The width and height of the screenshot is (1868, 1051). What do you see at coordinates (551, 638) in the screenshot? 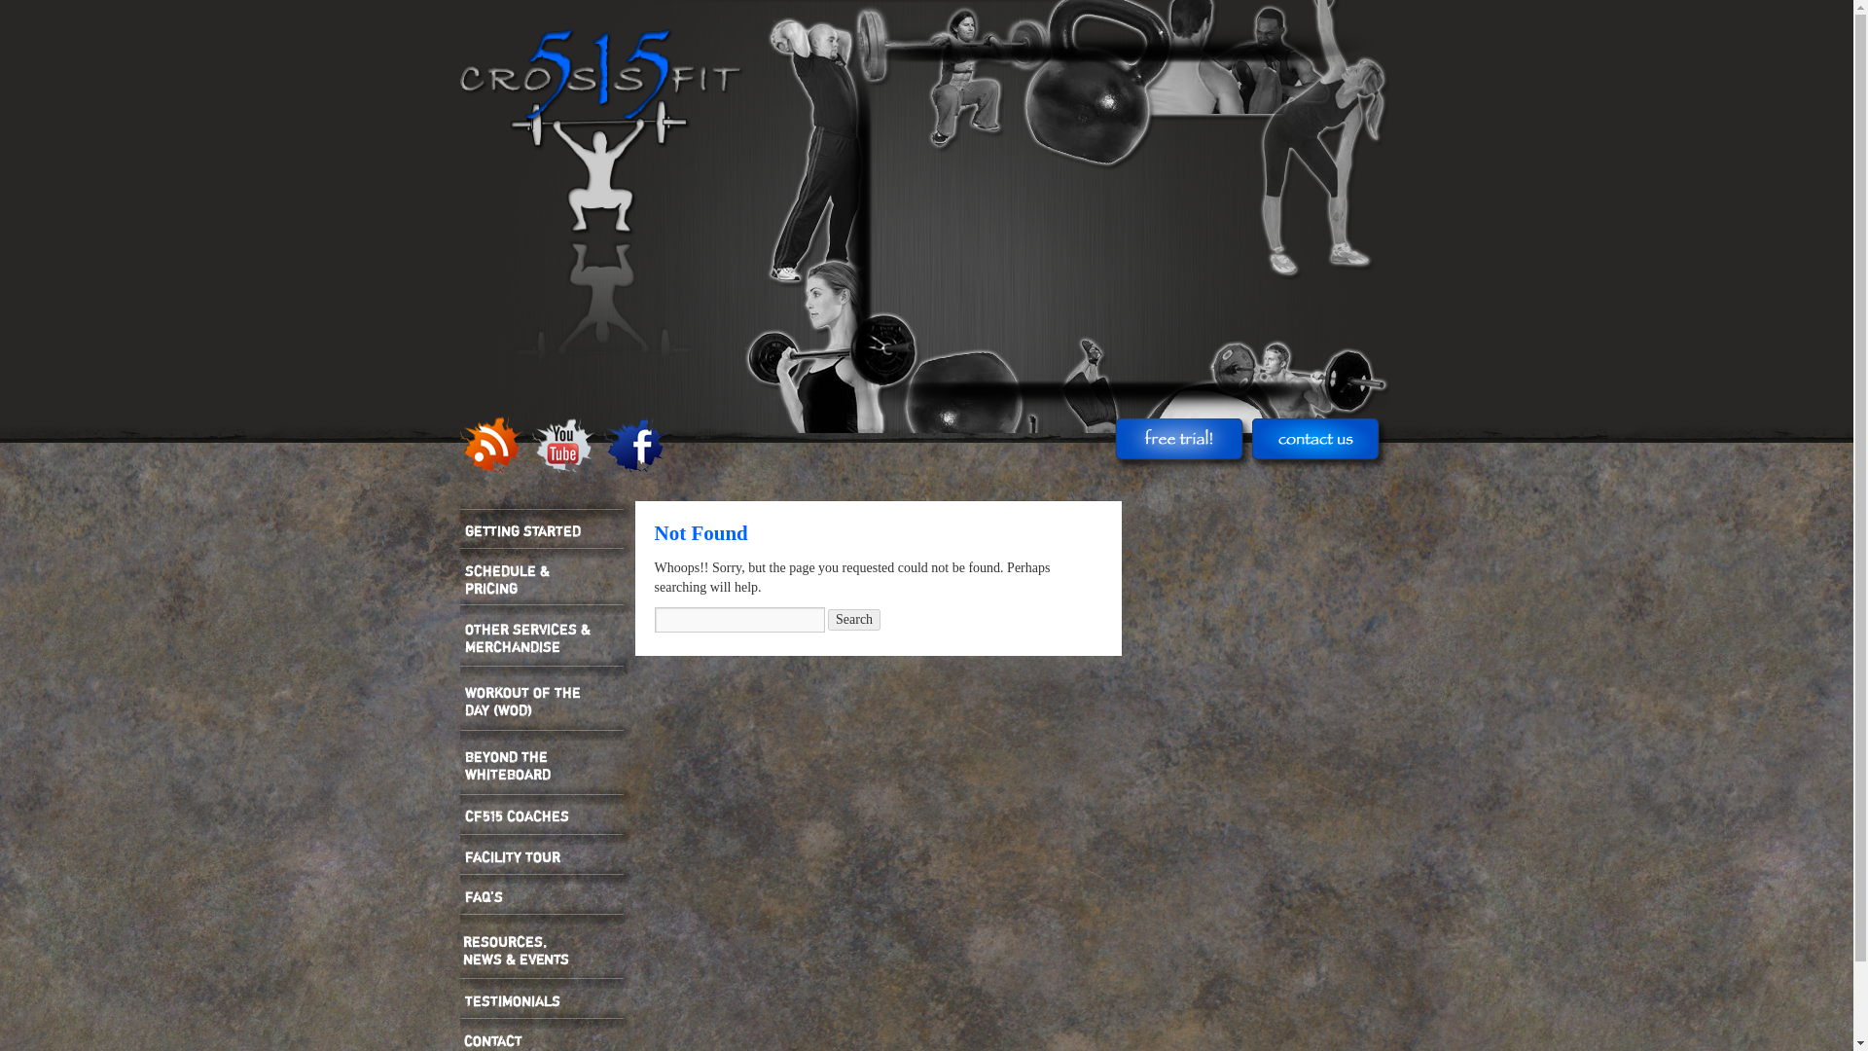
I see `Other Services` at bounding box center [551, 638].